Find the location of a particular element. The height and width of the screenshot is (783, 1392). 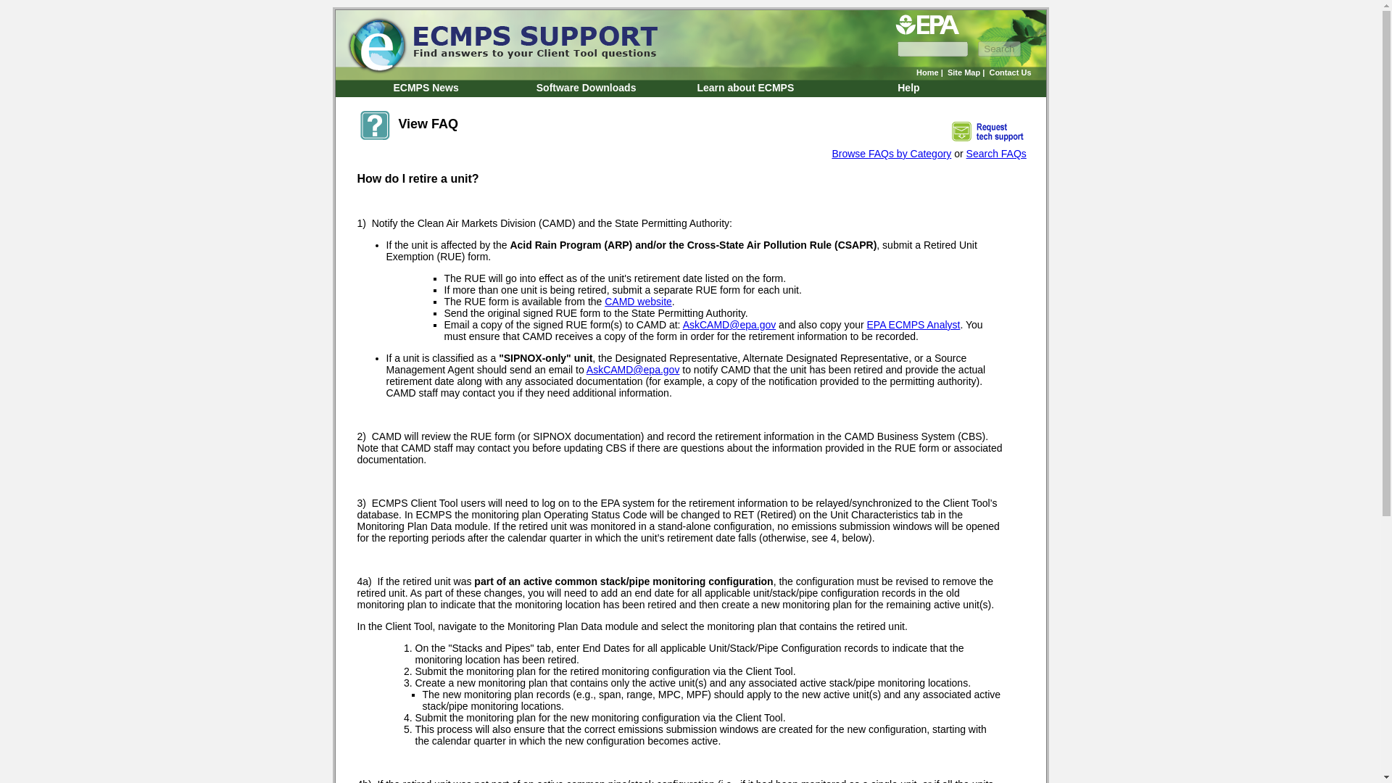

CAMD website is located at coordinates (638, 302).